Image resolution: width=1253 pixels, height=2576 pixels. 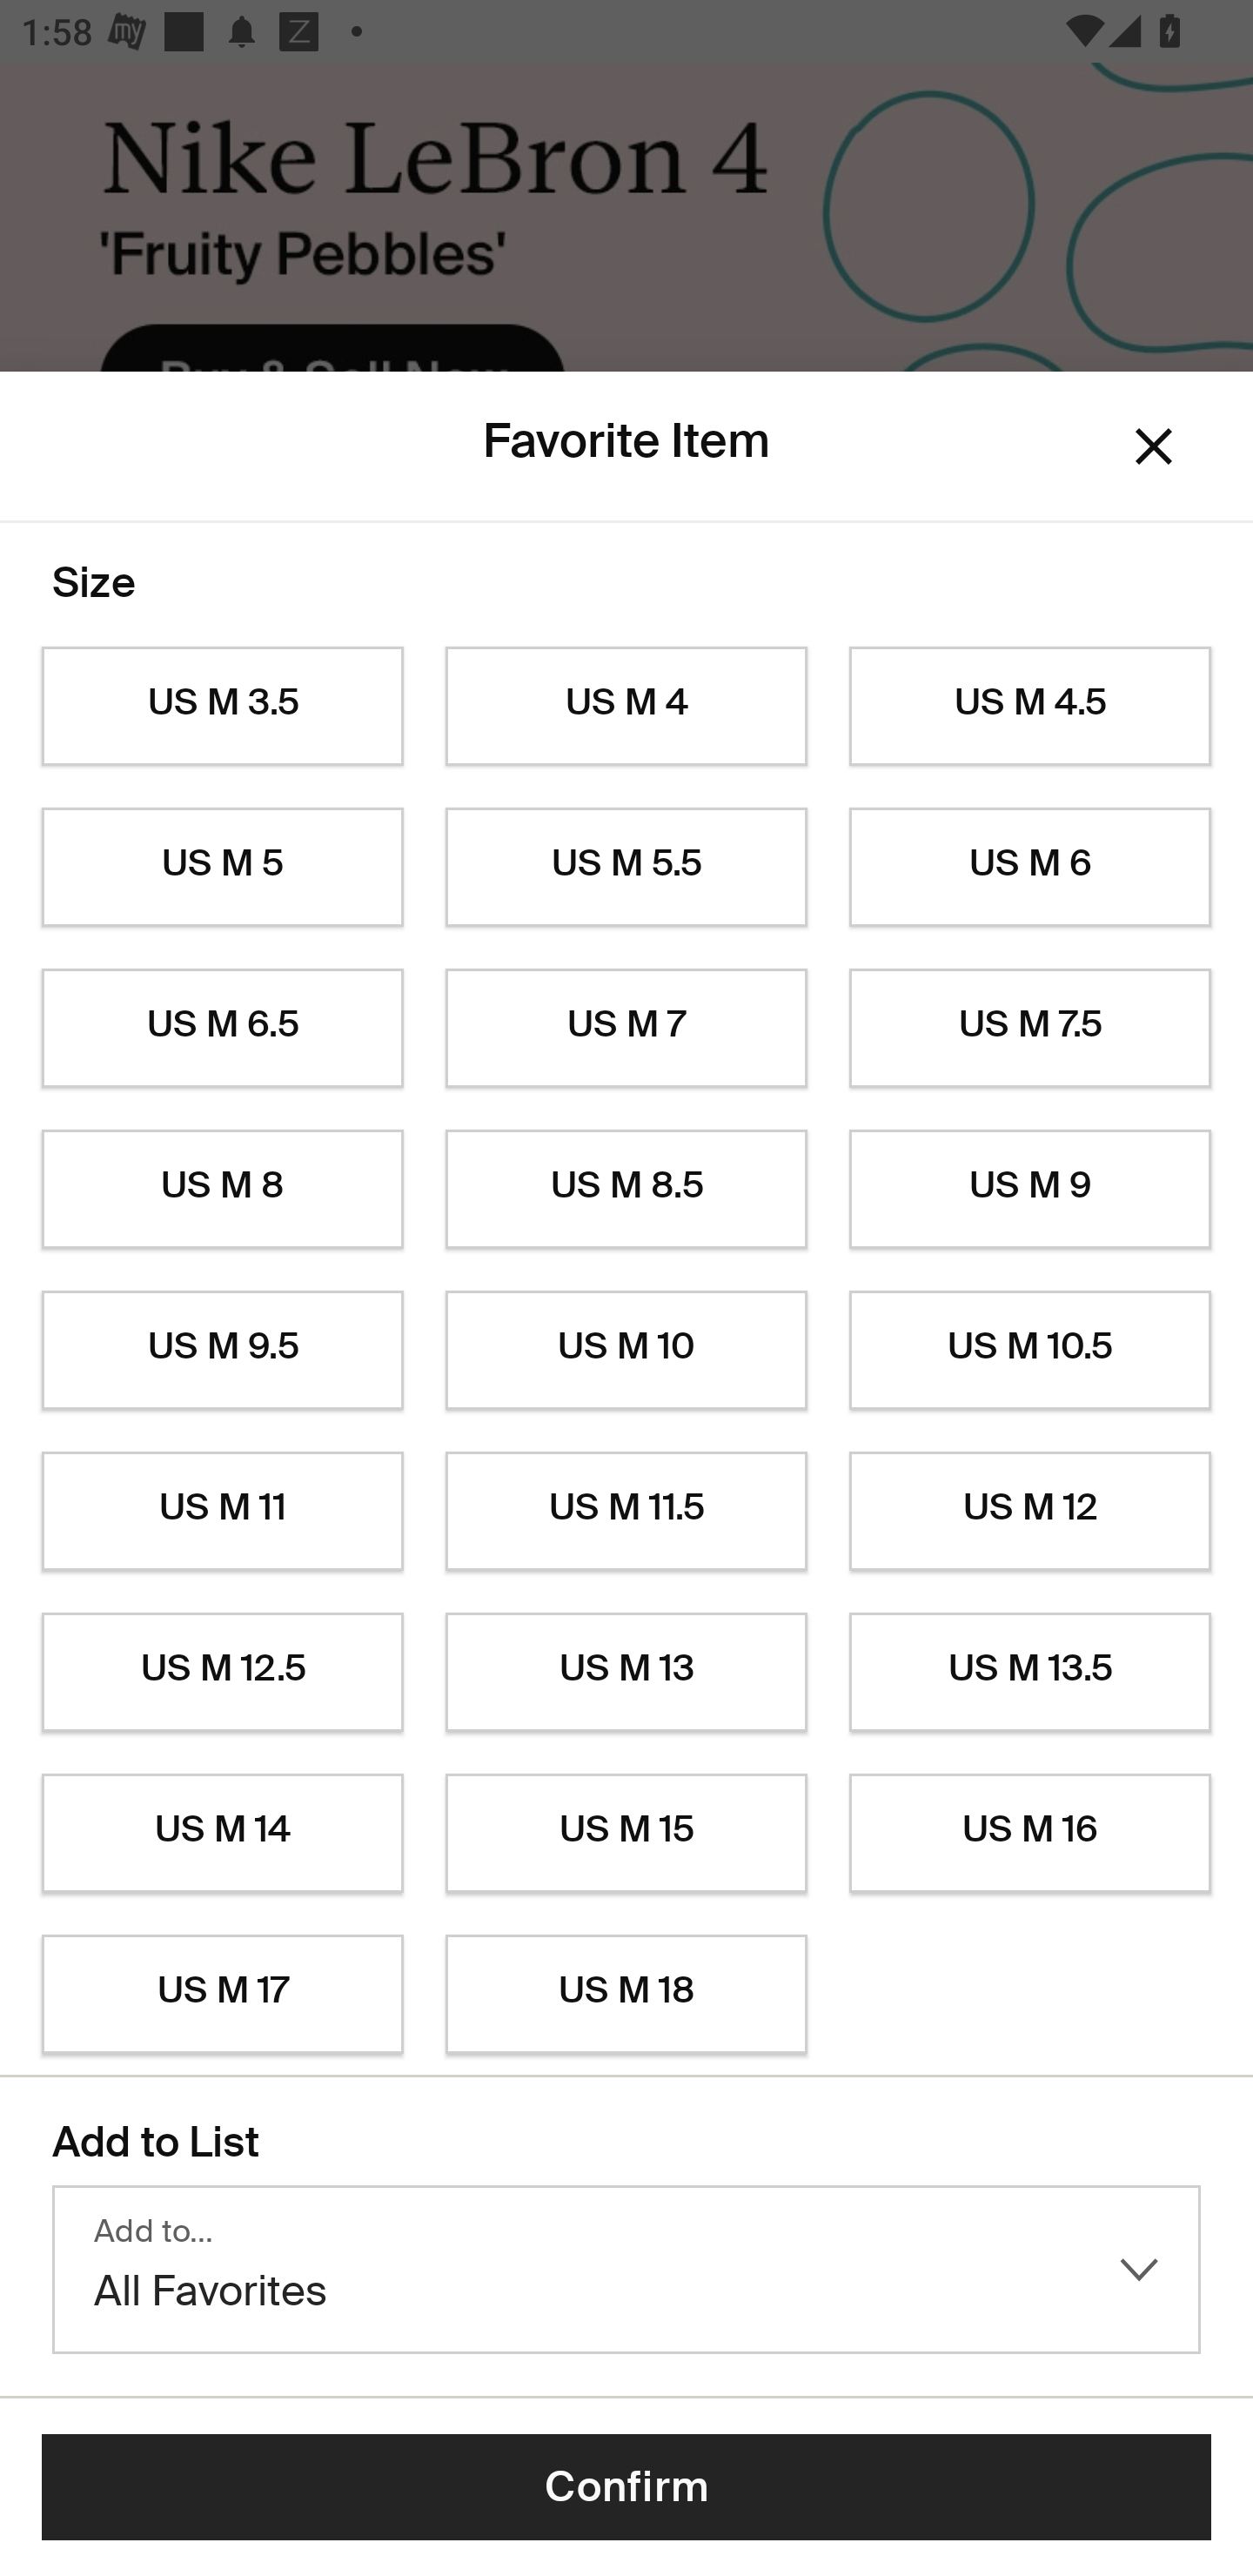 What do you see at coordinates (1030, 1834) in the screenshot?
I see `US M 16` at bounding box center [1030, 1834].